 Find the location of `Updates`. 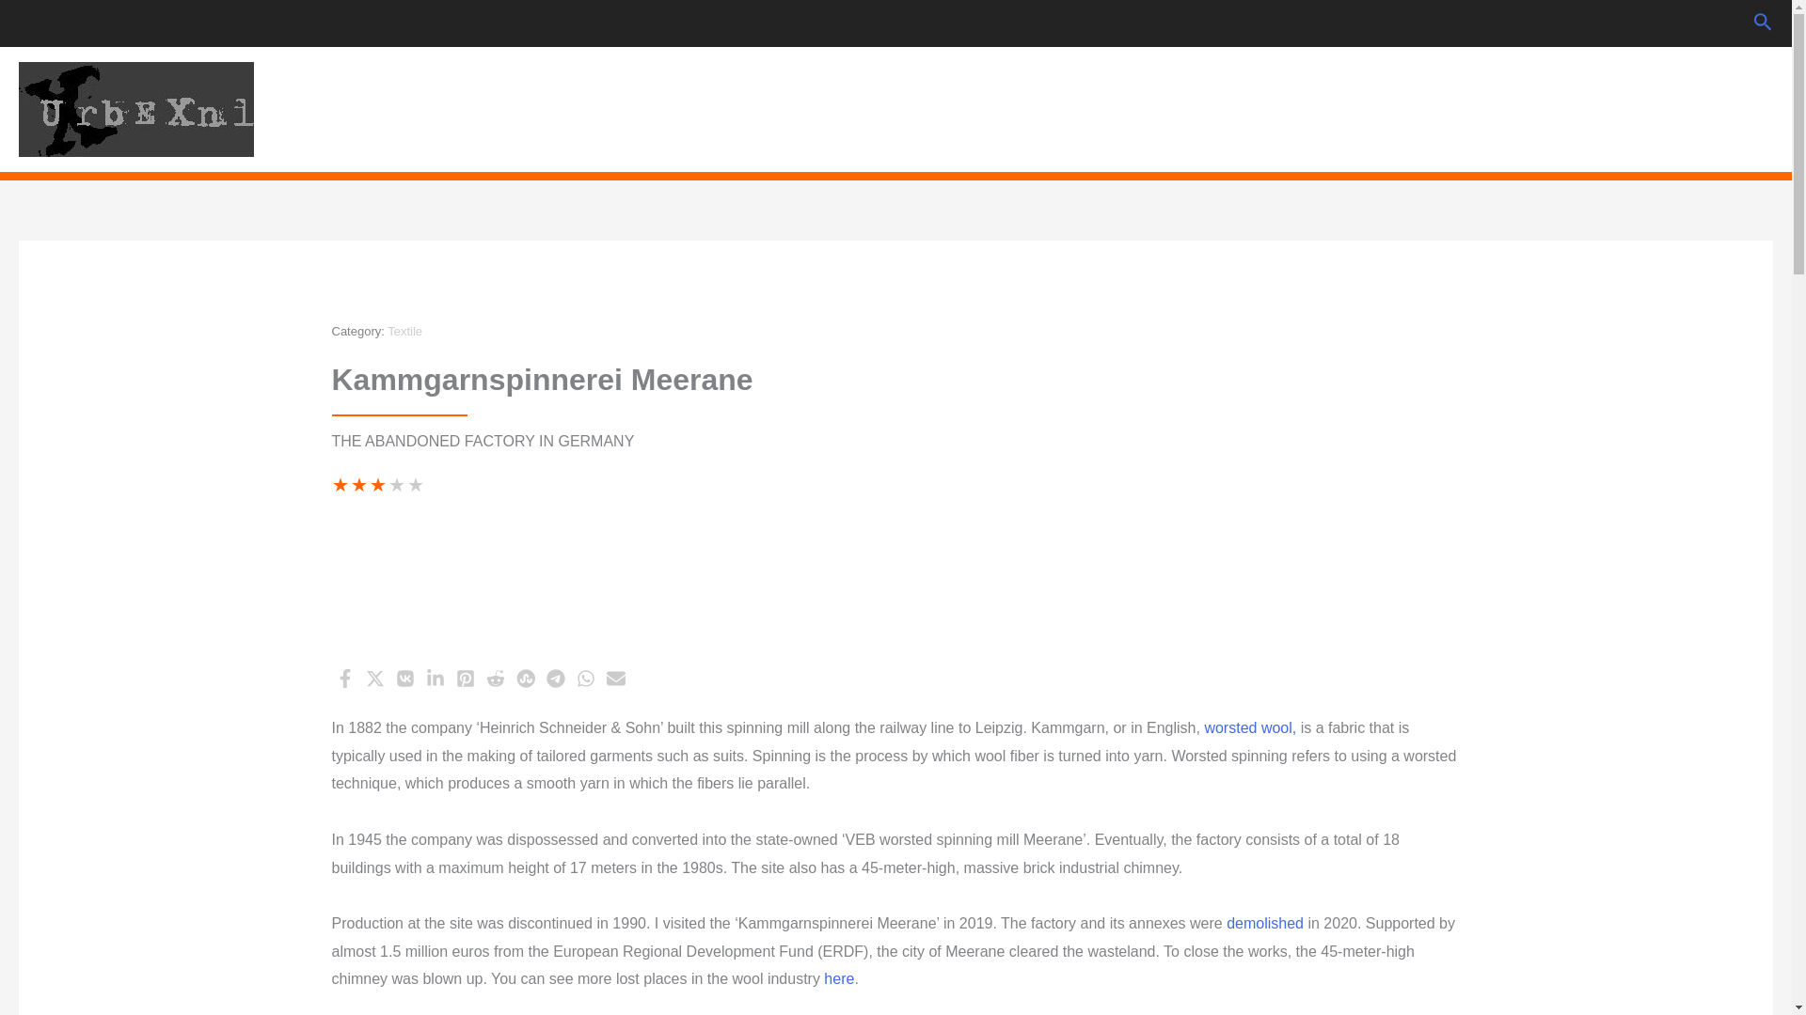

Updates is located at coordinates (1524, 108).